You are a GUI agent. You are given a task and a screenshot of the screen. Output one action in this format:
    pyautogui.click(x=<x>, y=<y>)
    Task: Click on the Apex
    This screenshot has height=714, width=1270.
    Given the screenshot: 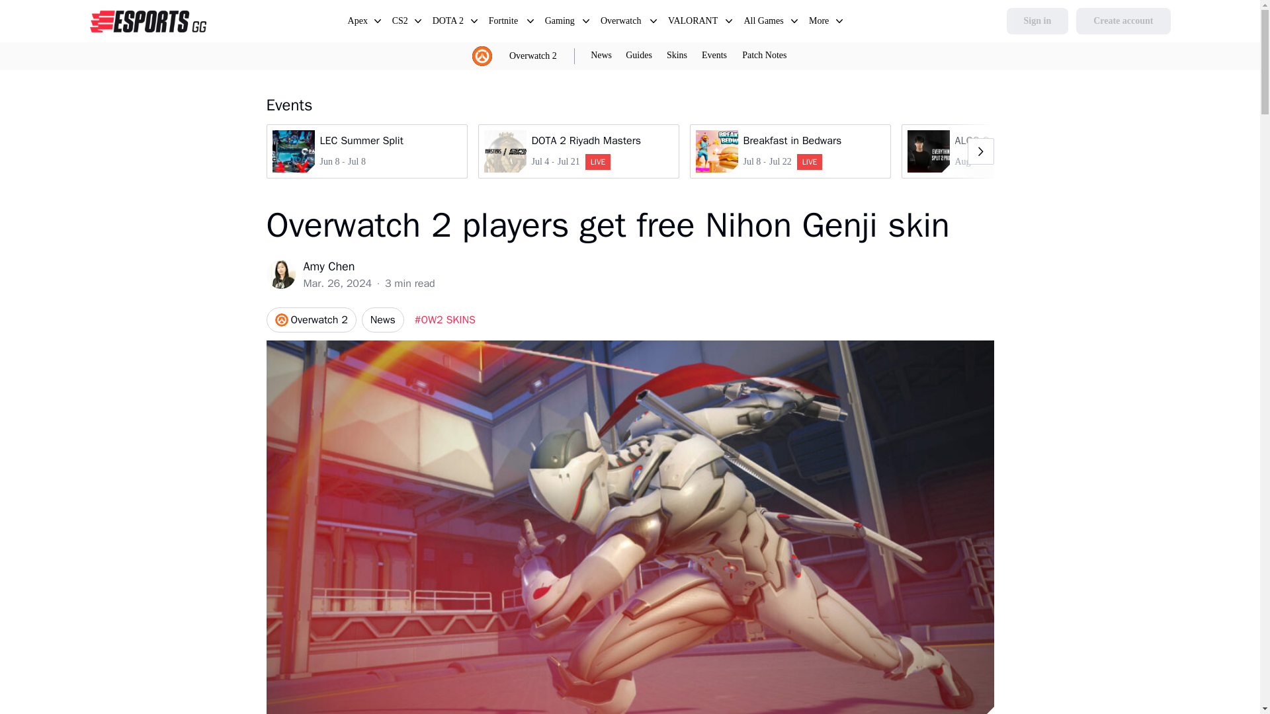 What is the action you would take?
    pyautogui.click(x=533, y=56)
    